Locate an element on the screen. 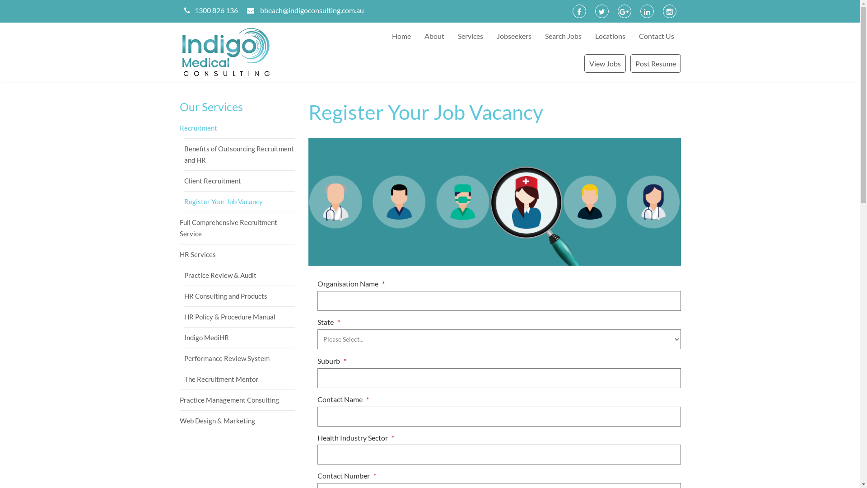 This screenshot has width=867, height=488. Home is located at coordinates (401, 36).